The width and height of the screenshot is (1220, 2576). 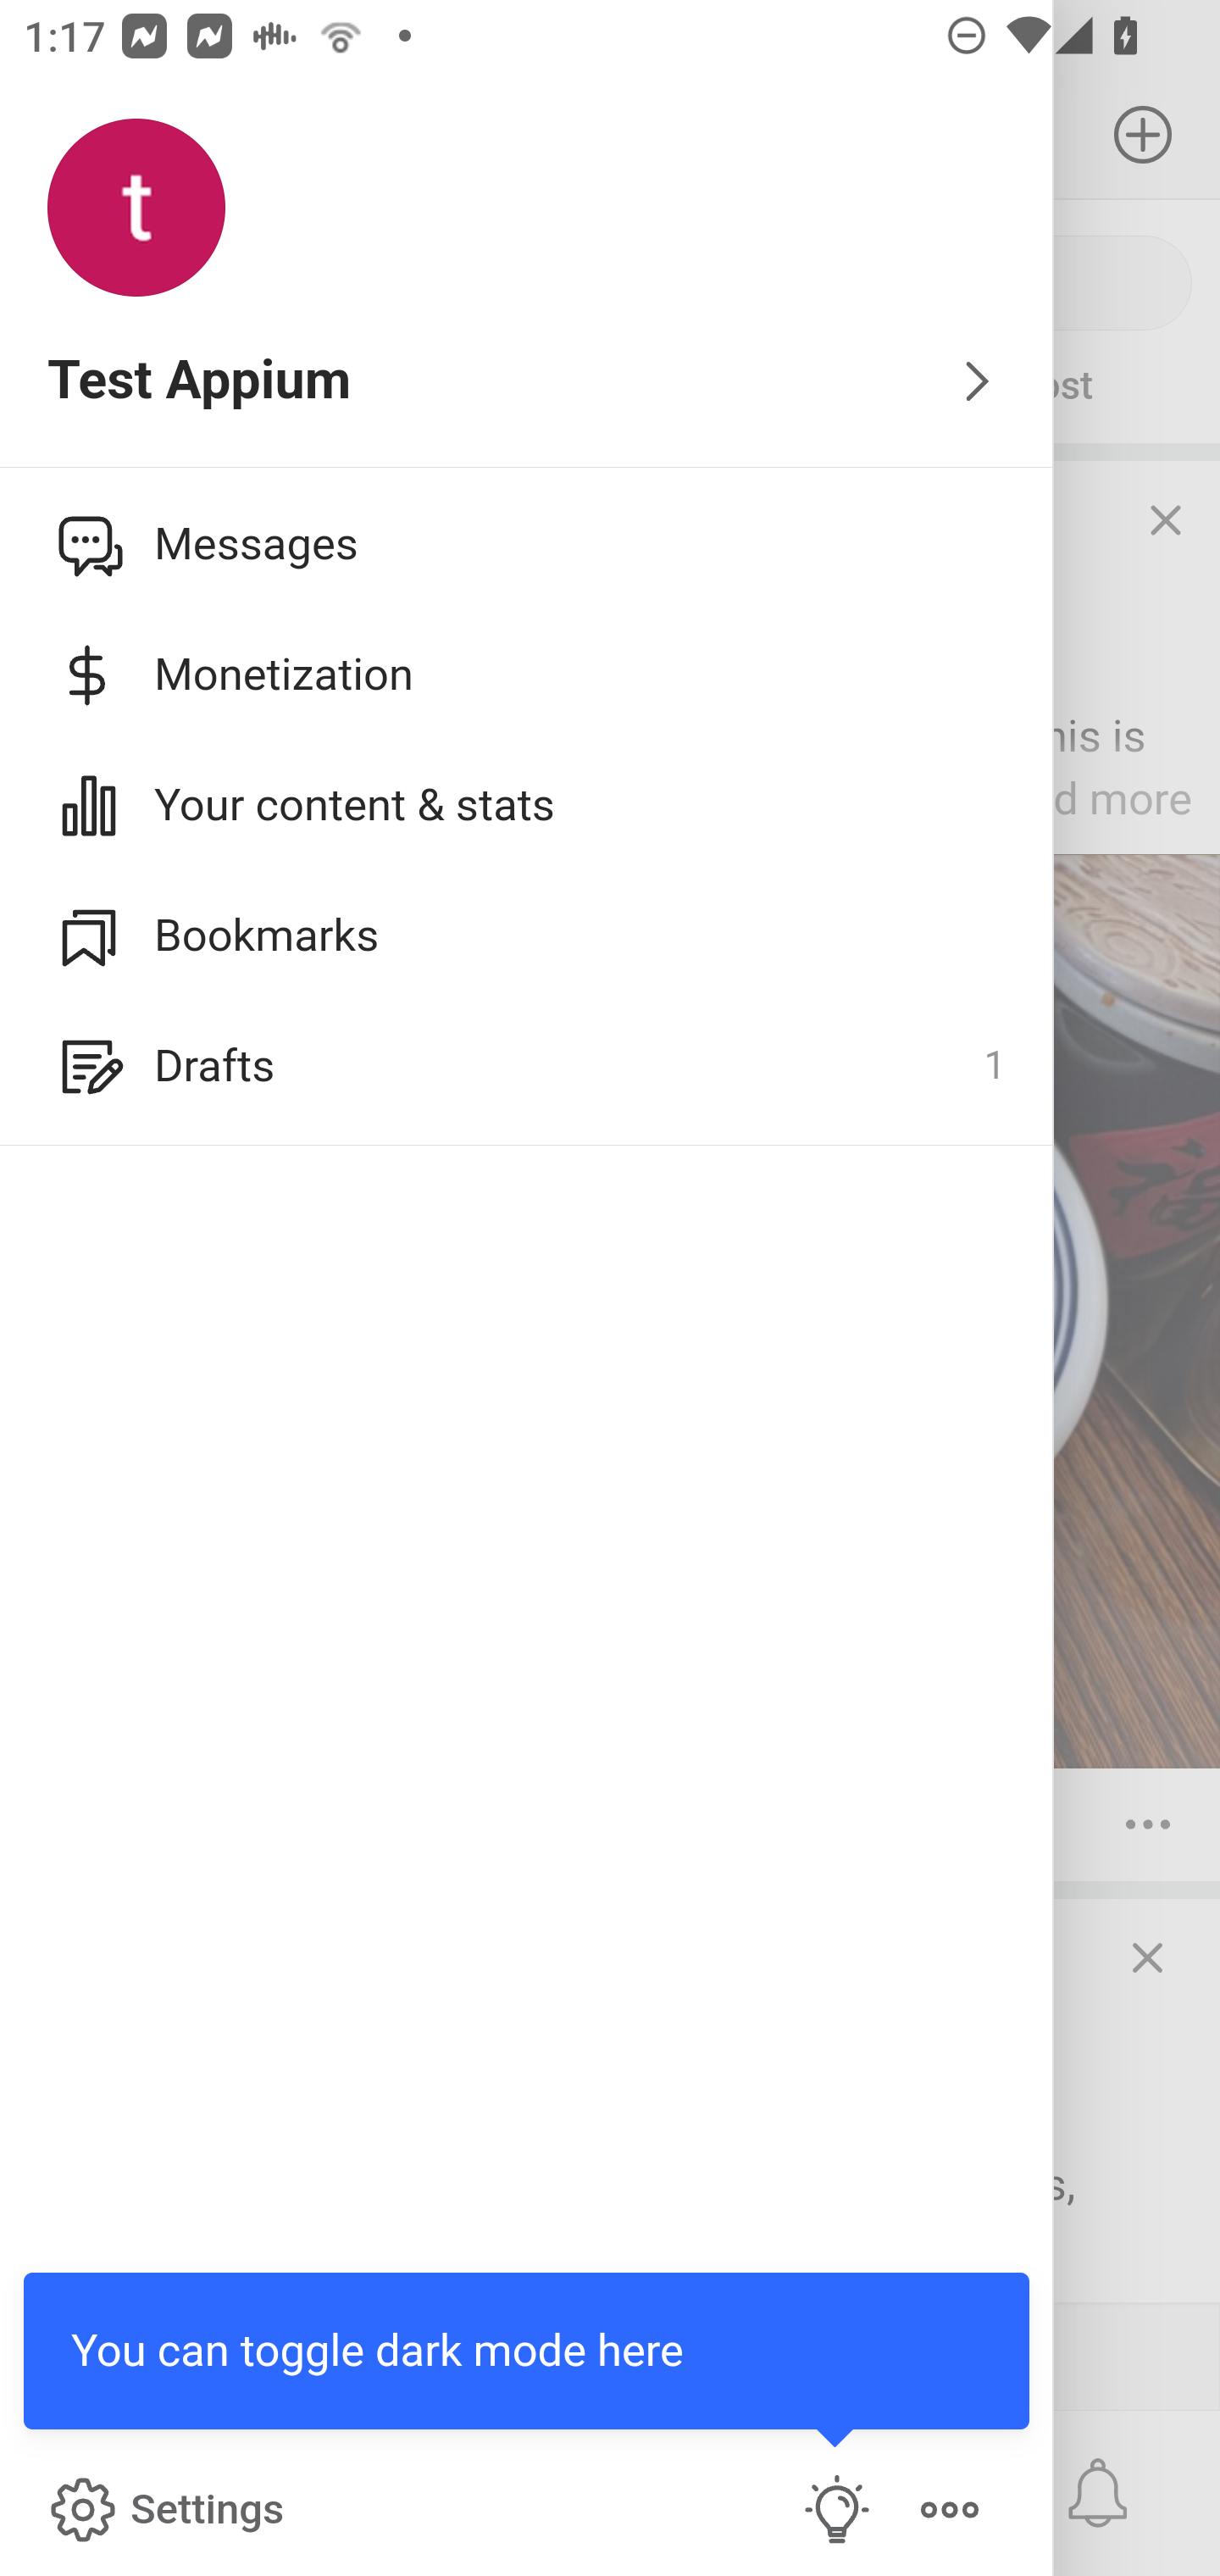 What do you see at coordinates (136, 208) in the screenshot?
I see `Profile photo for Test Appium` at bounding box center [136, 208].